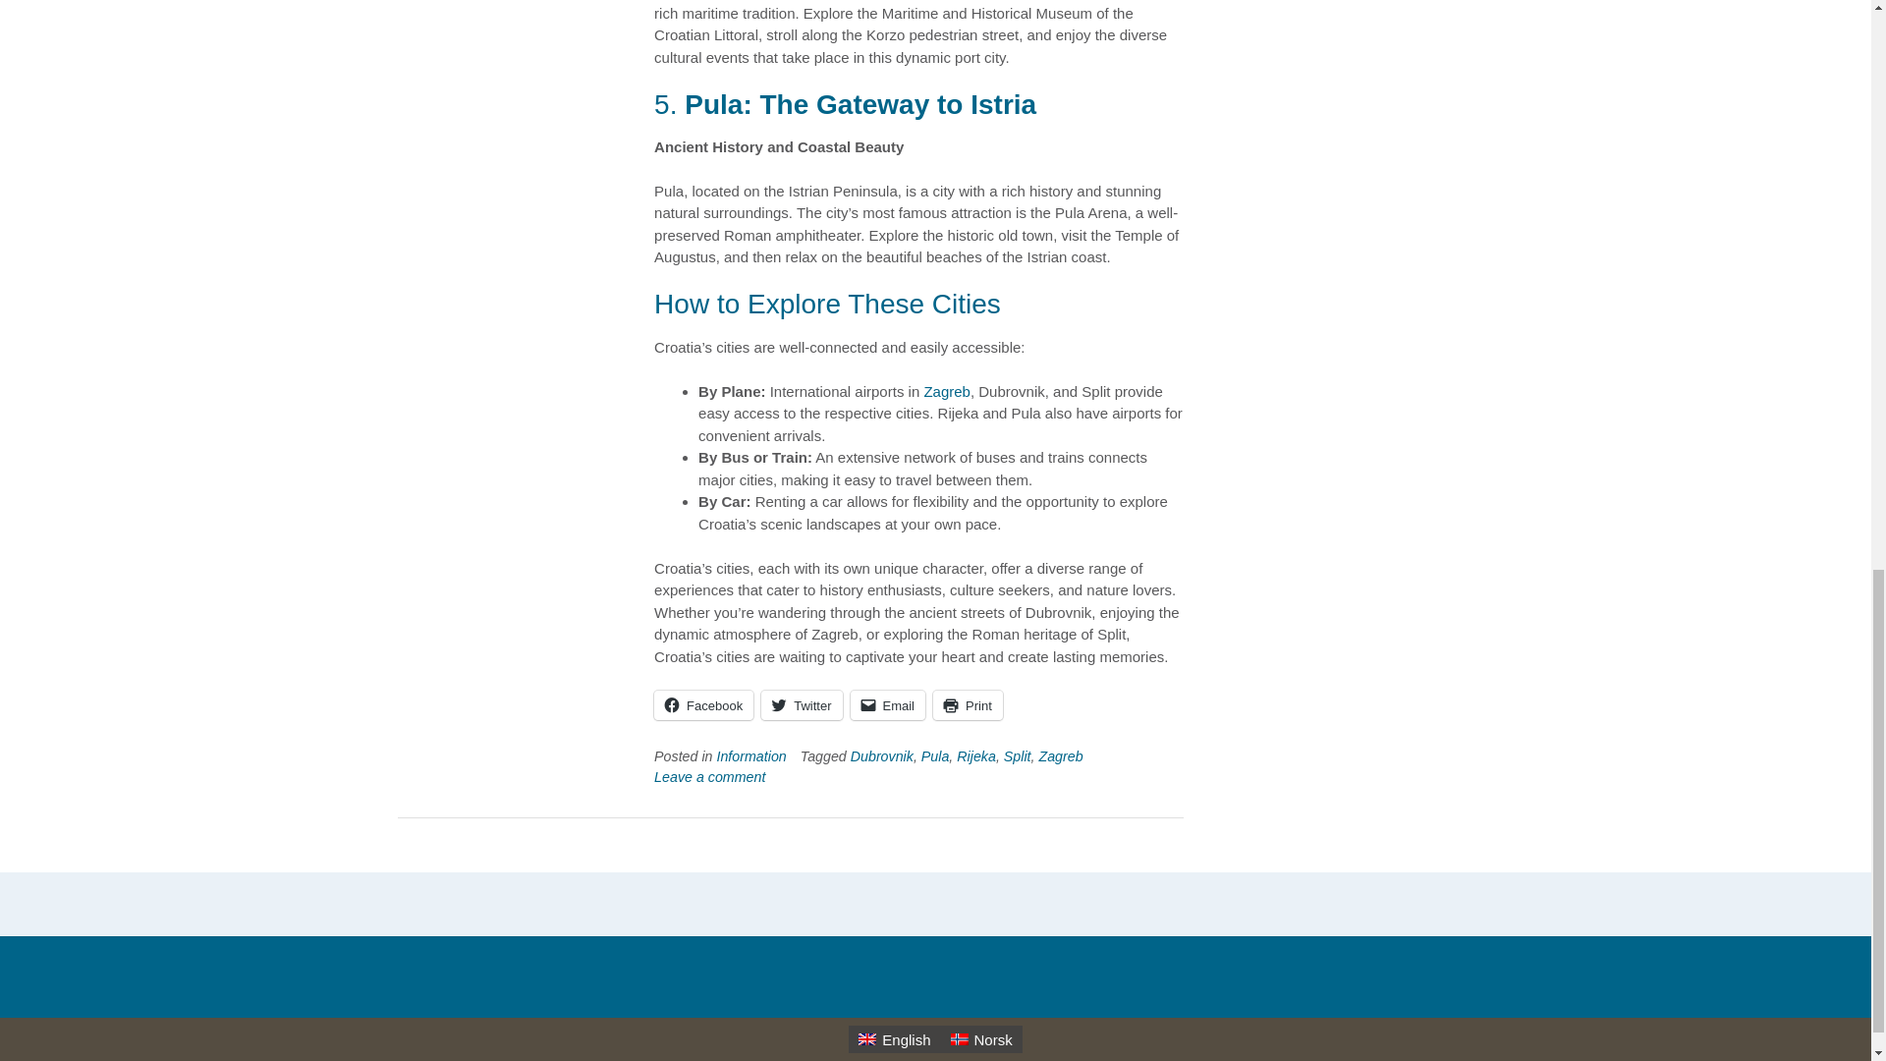 This screenshot has height=1061, width=1886. What do you see at coordinates (935, 756) in the screenshot?
I see `Pula` at bounding box center [935, 756].